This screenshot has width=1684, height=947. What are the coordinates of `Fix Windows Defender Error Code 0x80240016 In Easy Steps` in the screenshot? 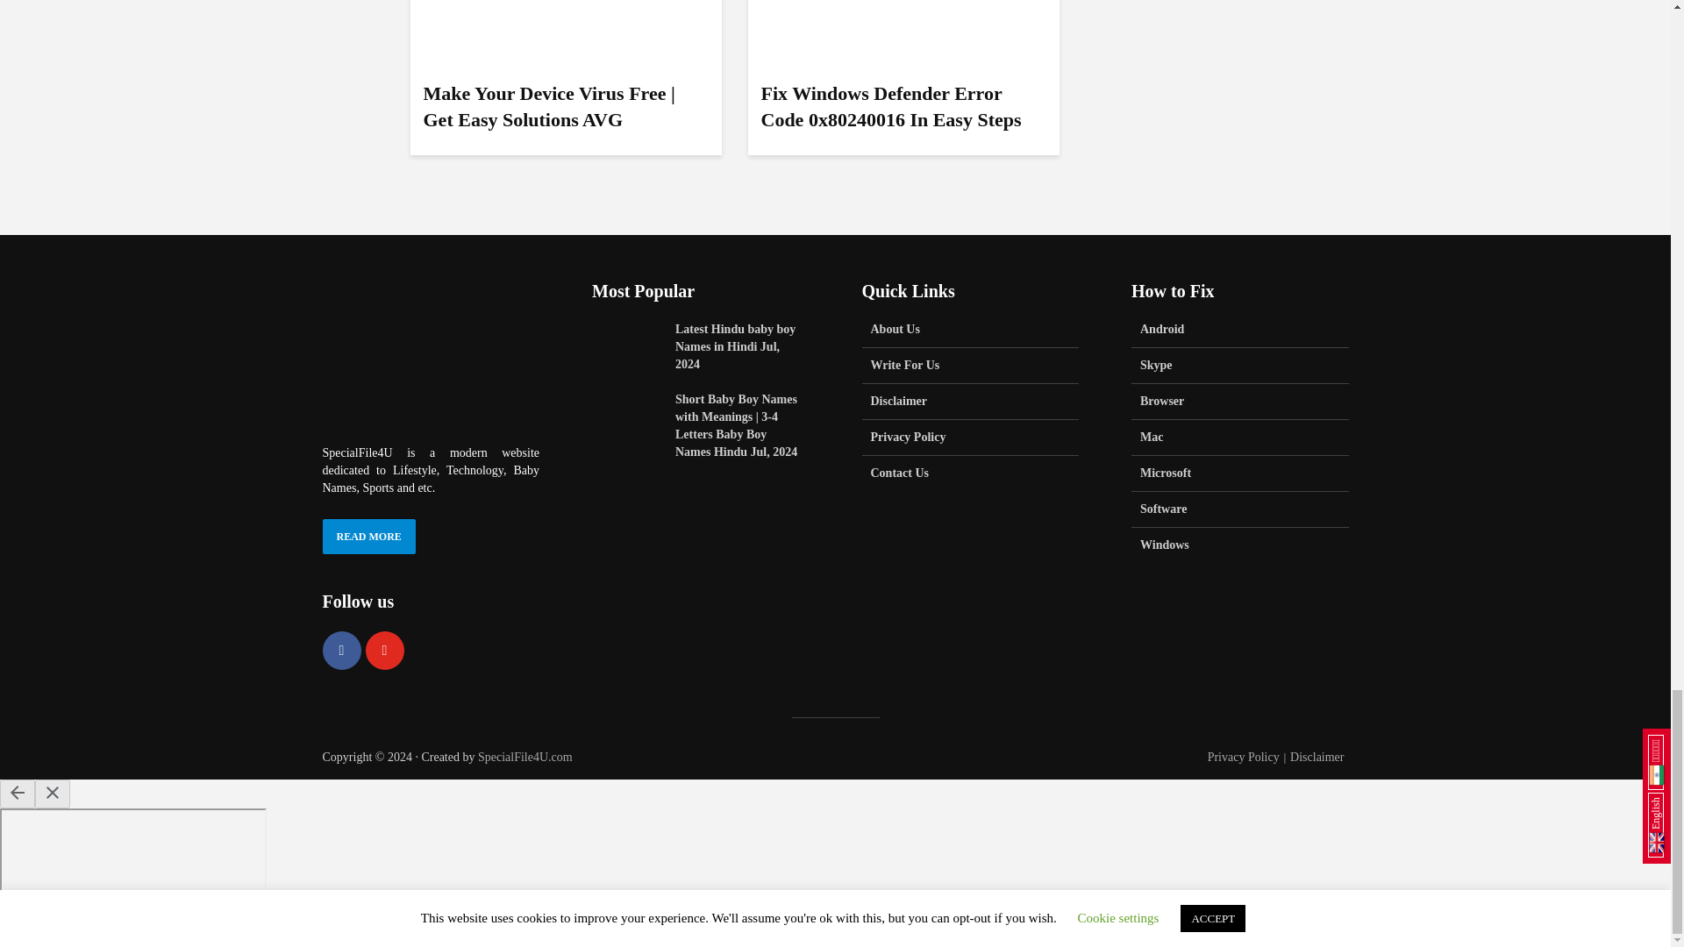 It's located at (903, 4).